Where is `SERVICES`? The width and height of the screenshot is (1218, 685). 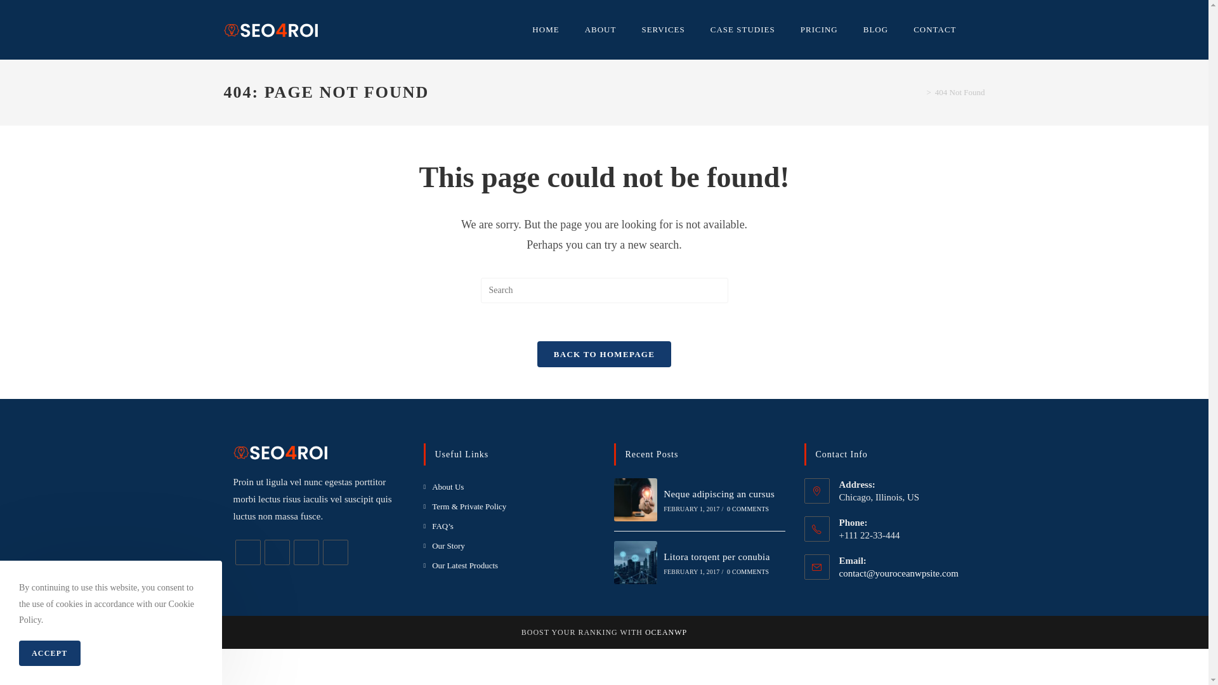
SERVICES is located at coordinates (663, 30).